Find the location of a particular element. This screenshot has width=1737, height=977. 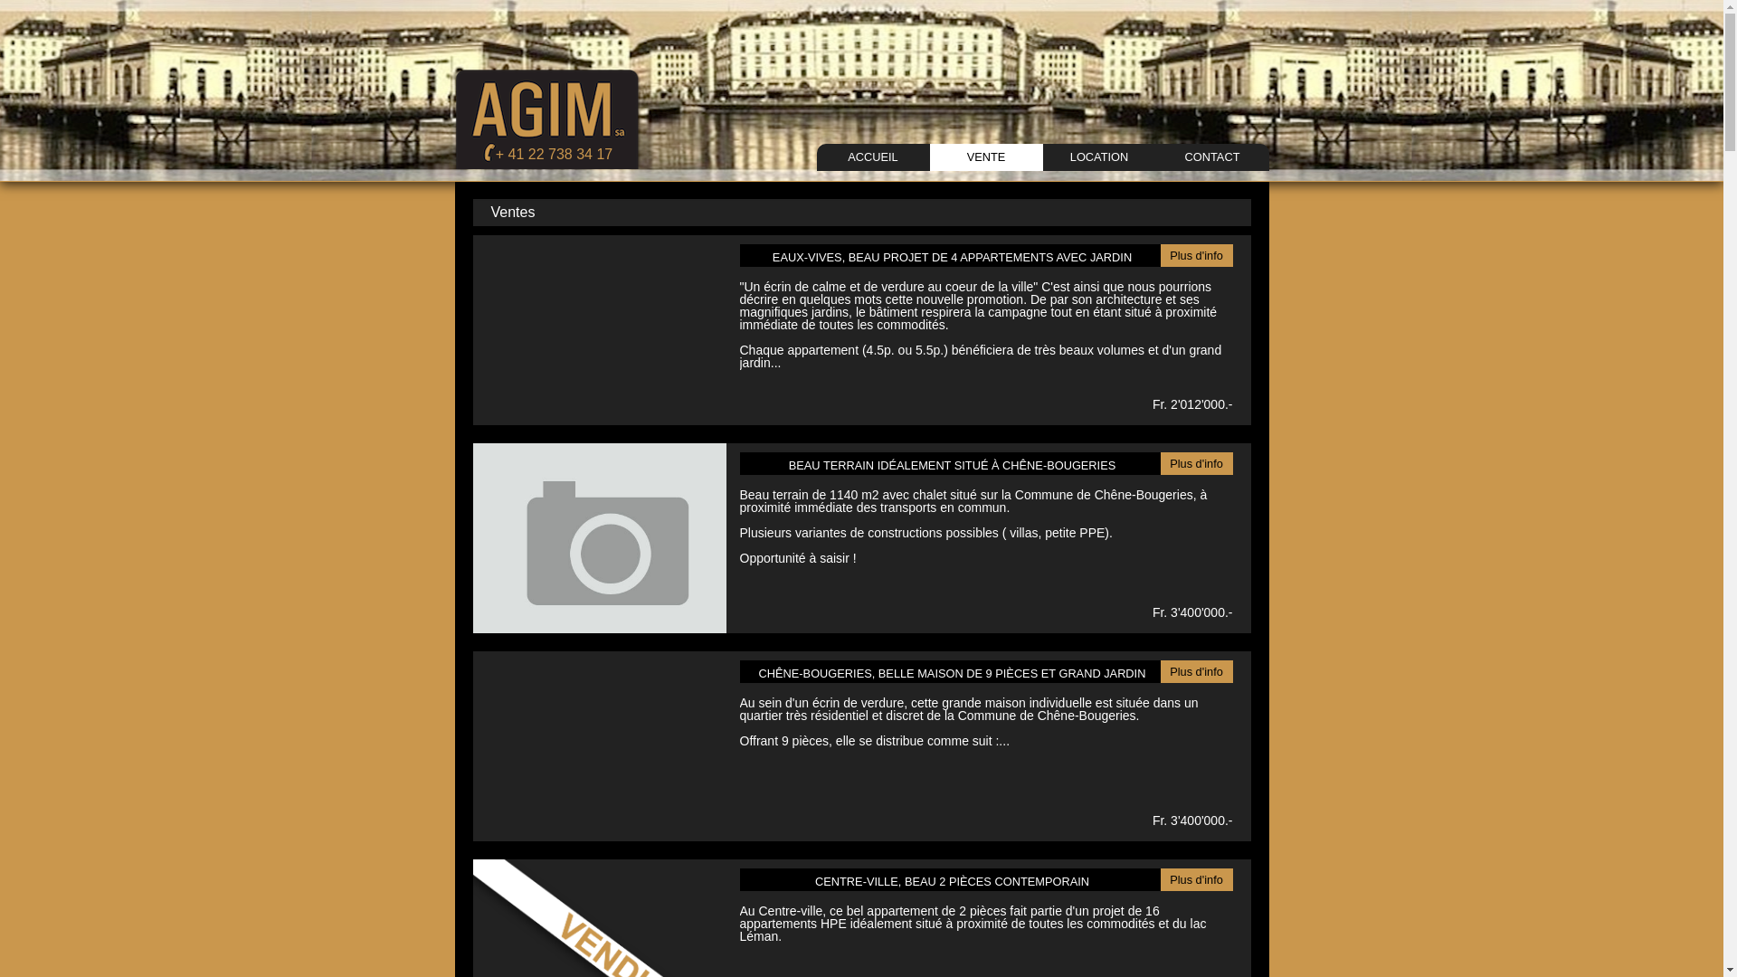

CONTACT is located at coordinates (1212, 157).